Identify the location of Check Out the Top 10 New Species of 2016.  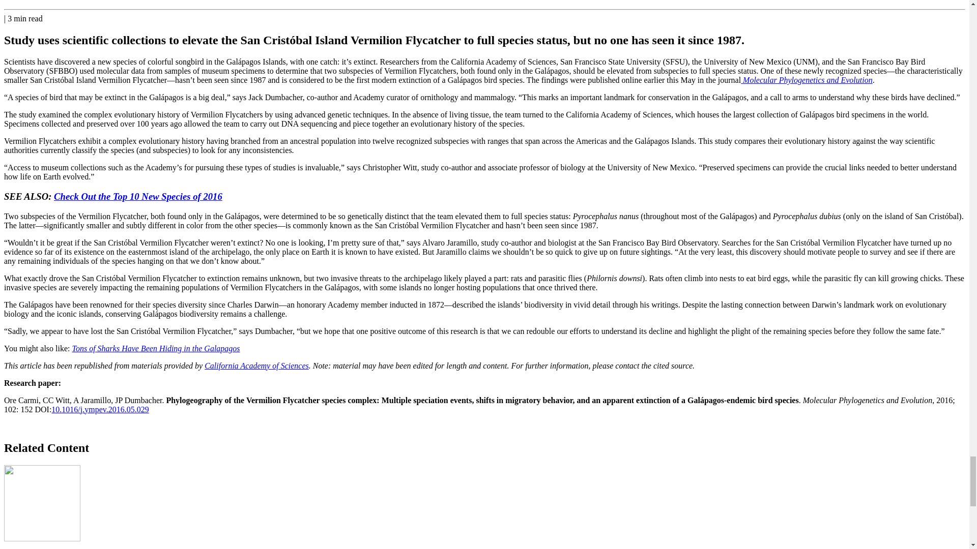
(138, 196).